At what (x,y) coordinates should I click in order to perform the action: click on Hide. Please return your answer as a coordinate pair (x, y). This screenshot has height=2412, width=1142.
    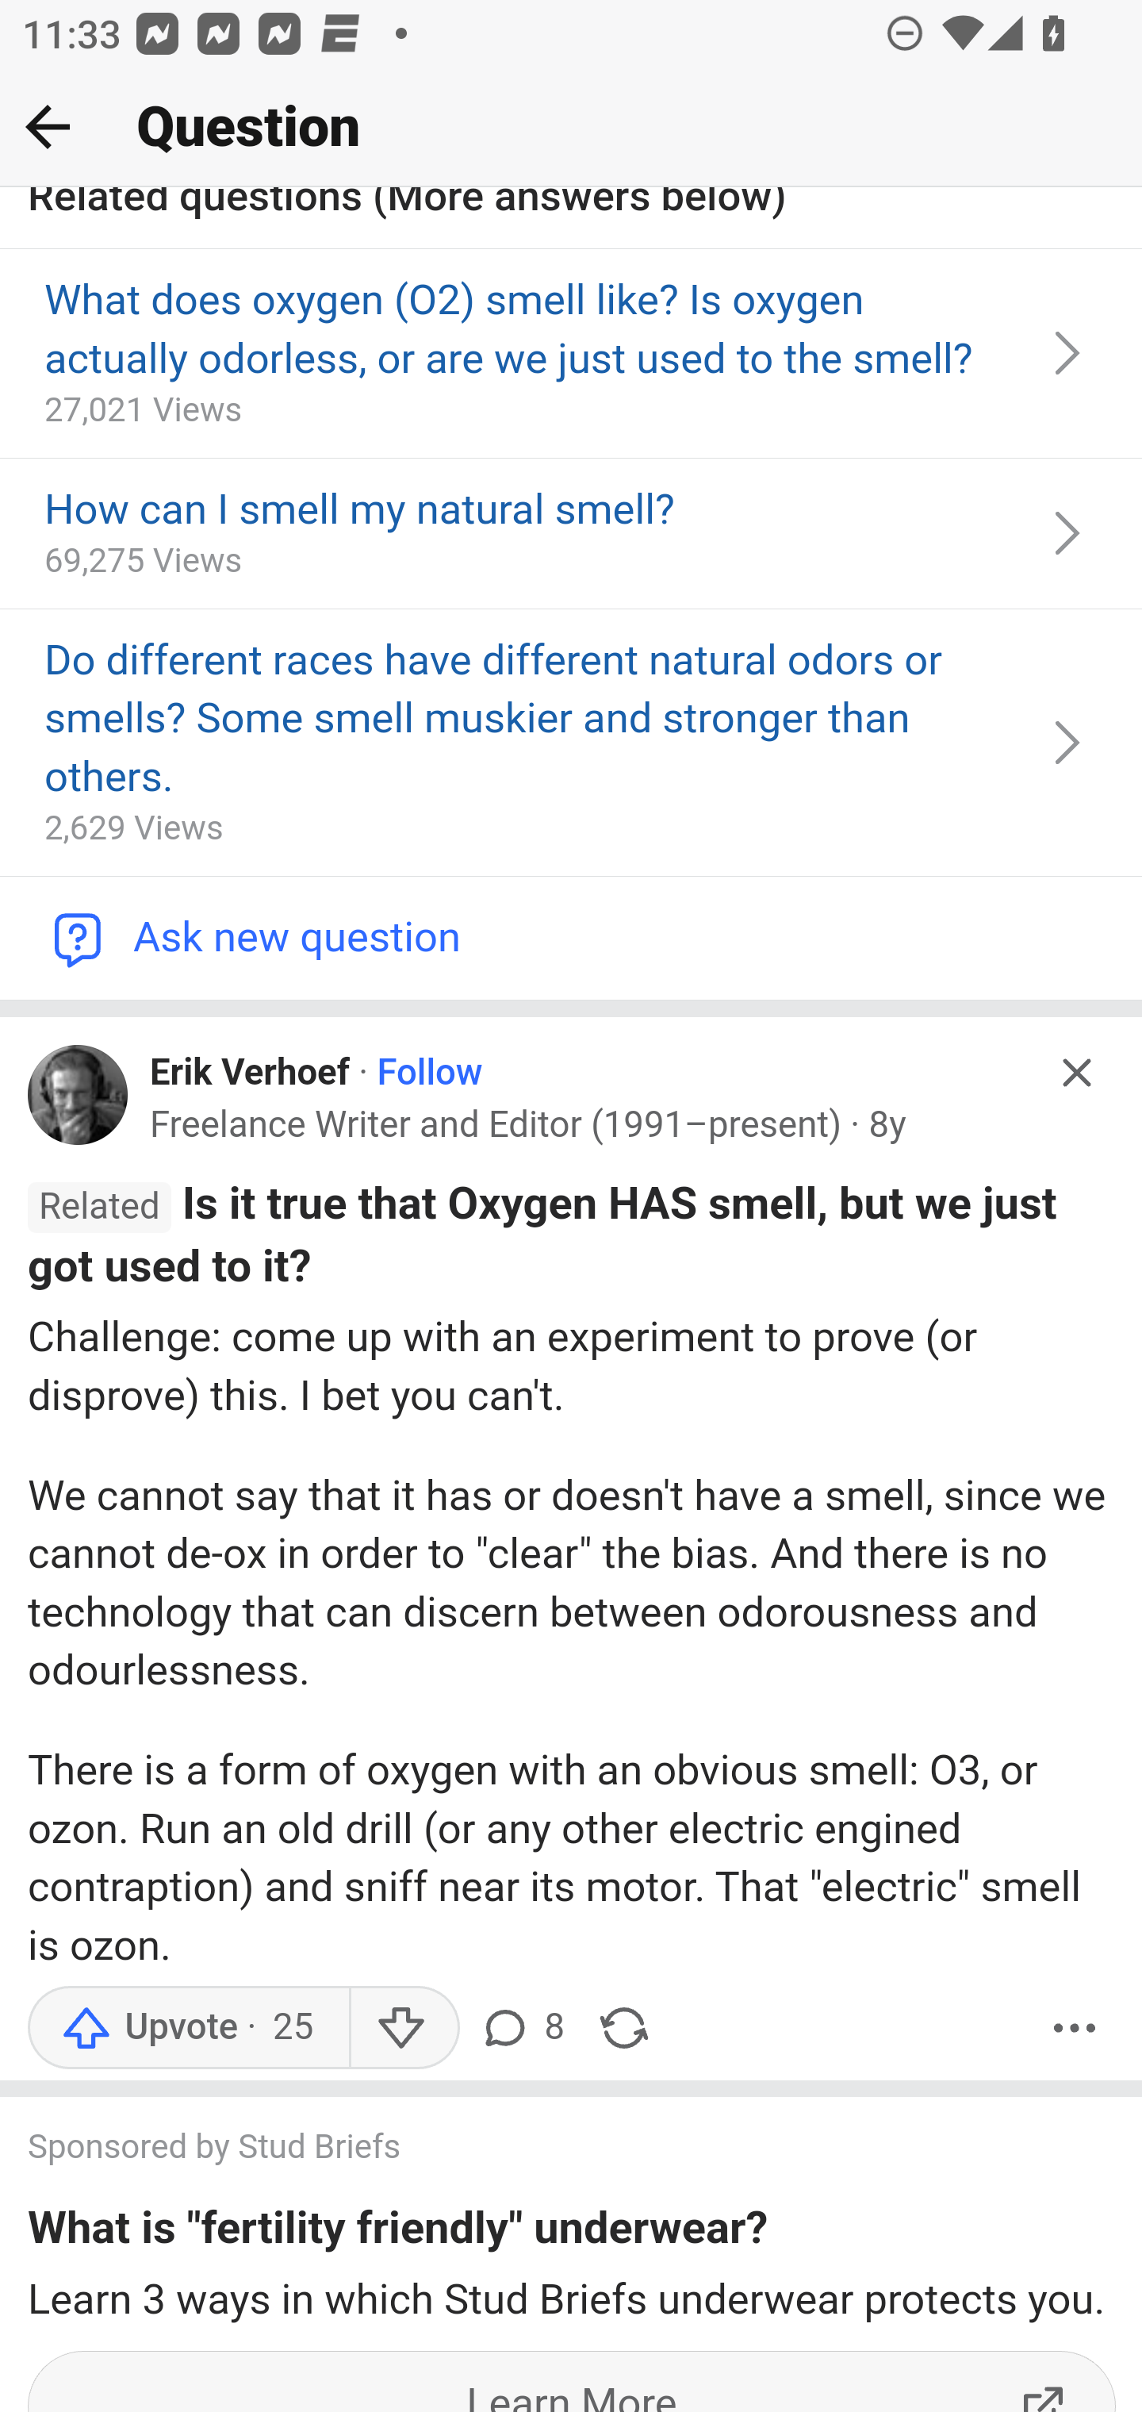
    Looking at the image, I should click on (1077, 1074).